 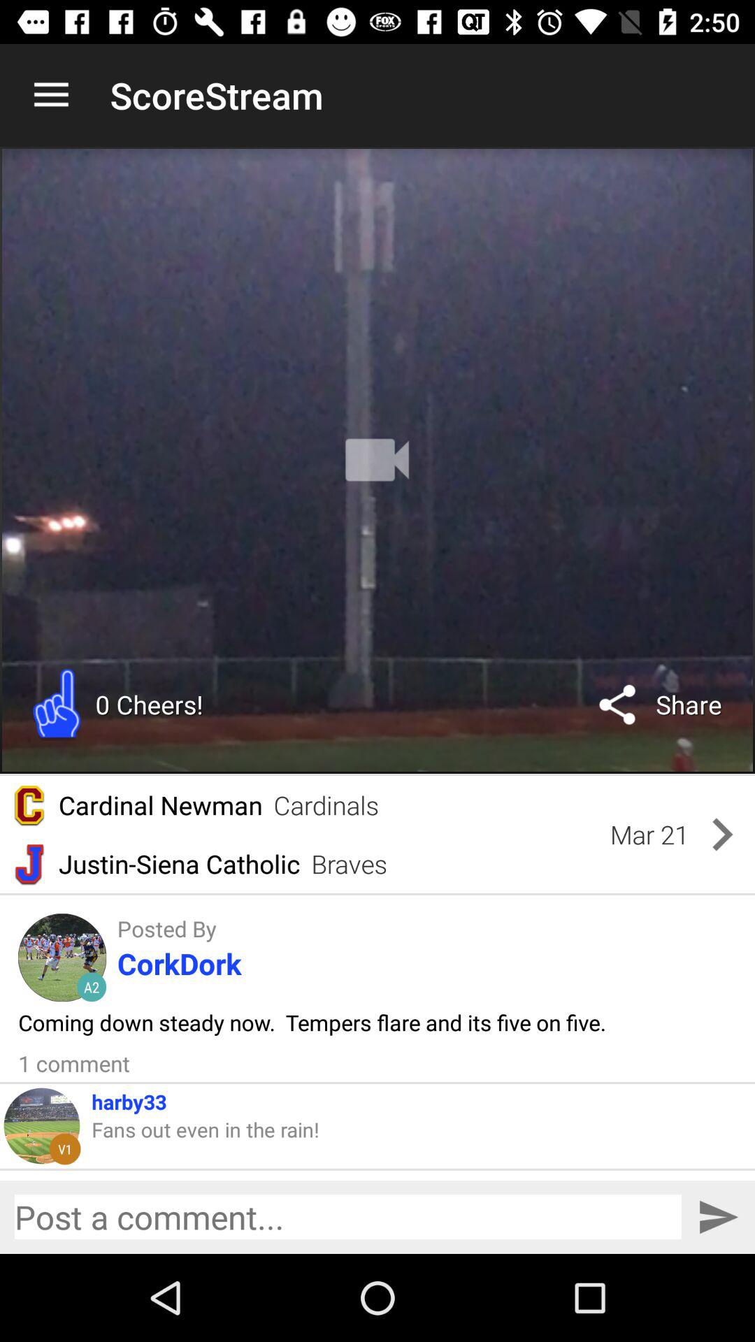 I want to click on jump to the 0 cheers! item, so click(x=149, y=705).